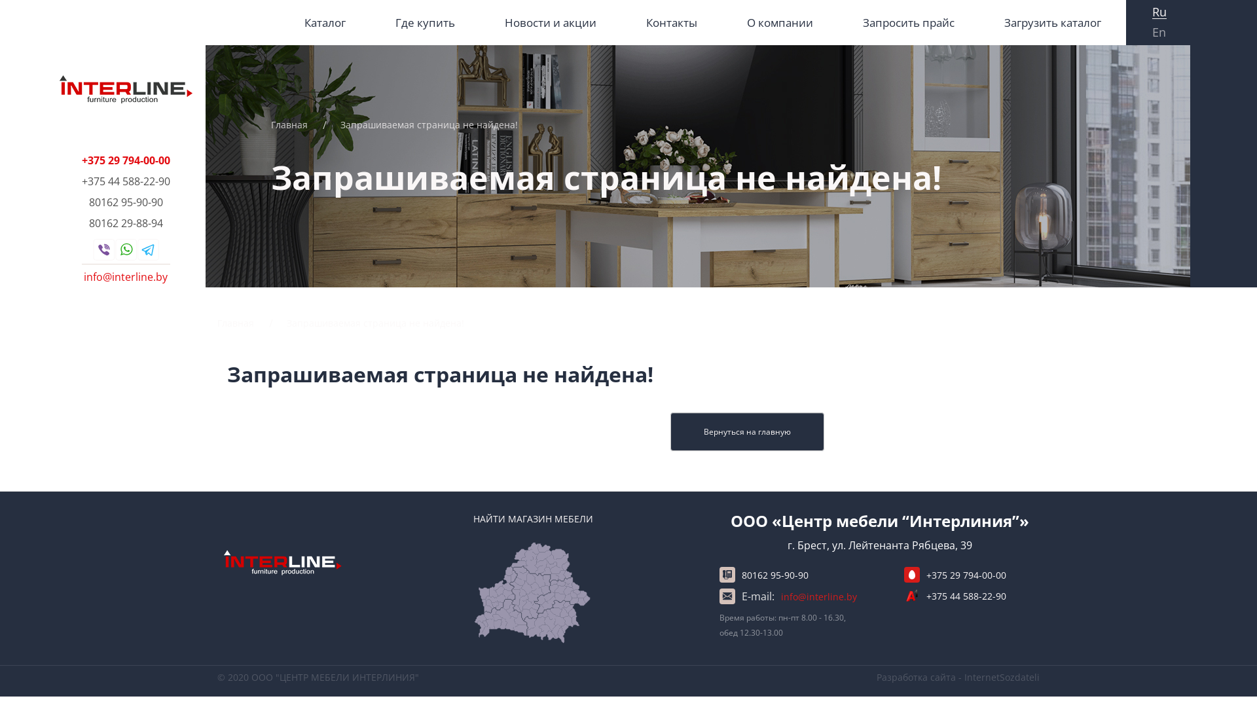 The width and height of the screenshot is (1257, 707). I want to click on 80162 95-90-90, so click(775, 575).